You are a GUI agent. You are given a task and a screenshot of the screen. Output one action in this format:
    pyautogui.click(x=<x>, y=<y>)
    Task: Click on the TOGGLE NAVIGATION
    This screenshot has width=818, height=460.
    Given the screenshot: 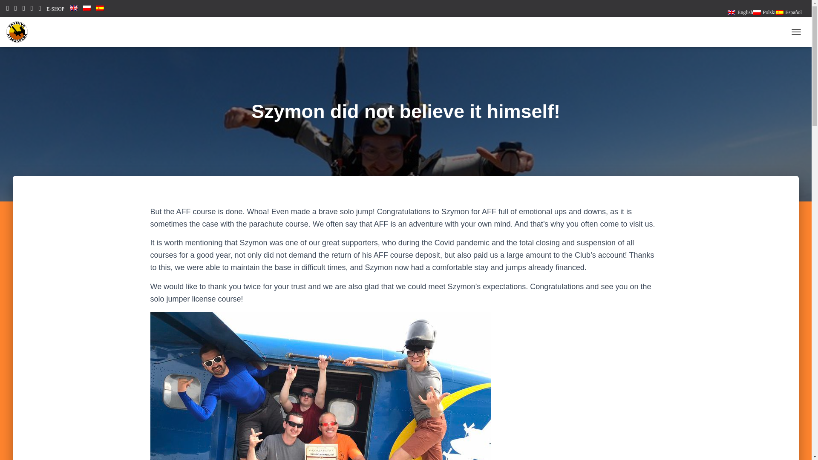 What is the action you would take?
    pyautogui.click(x=796, y=32)
    